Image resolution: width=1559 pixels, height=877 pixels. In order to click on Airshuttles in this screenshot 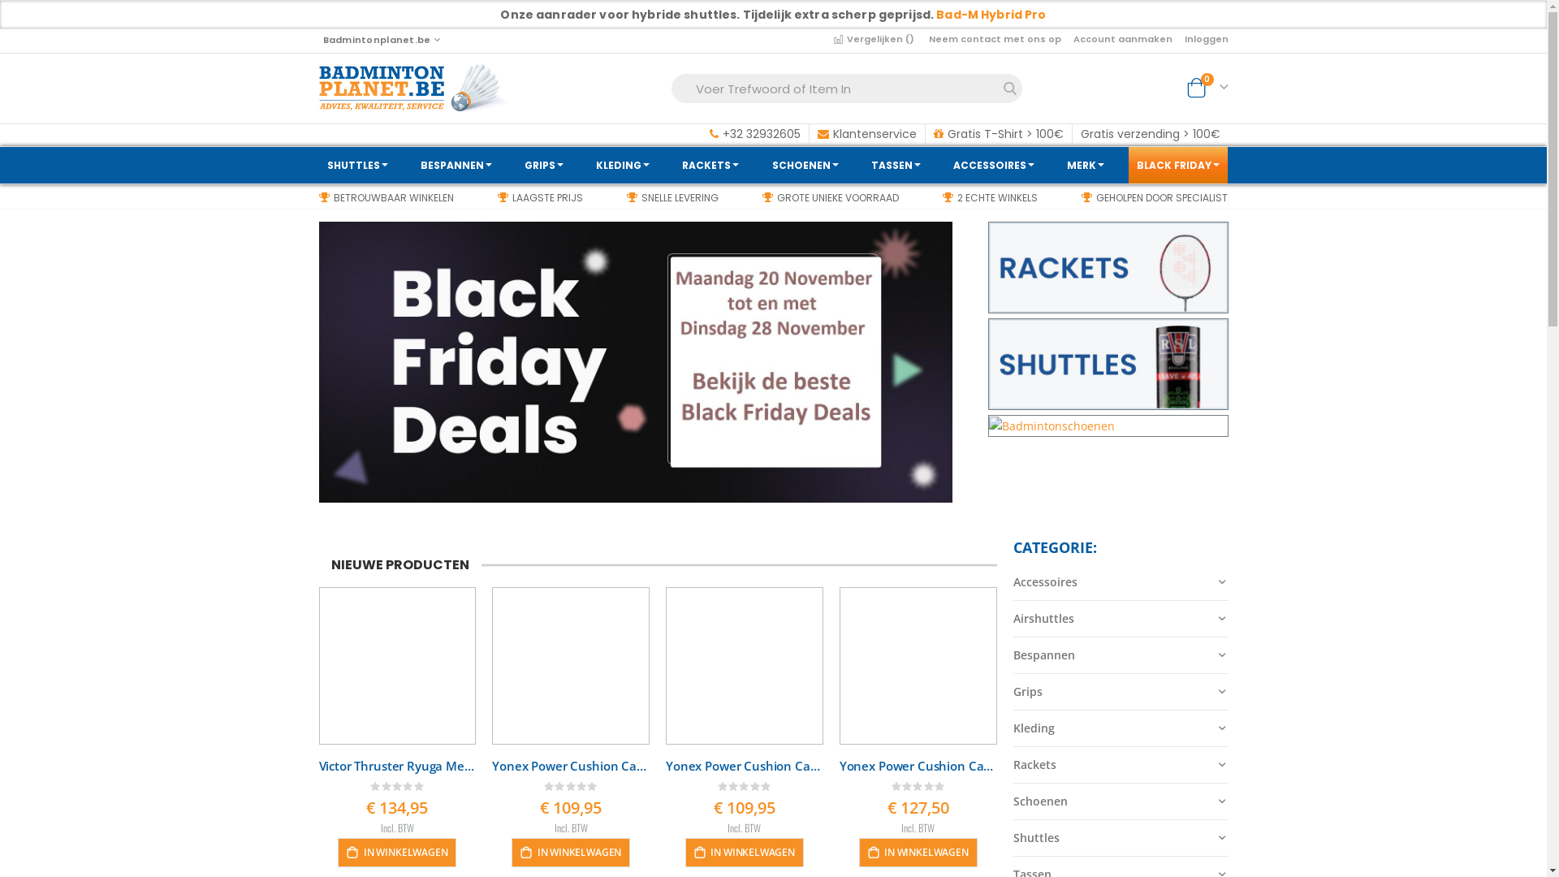, I will do `click(1121, 619)`.